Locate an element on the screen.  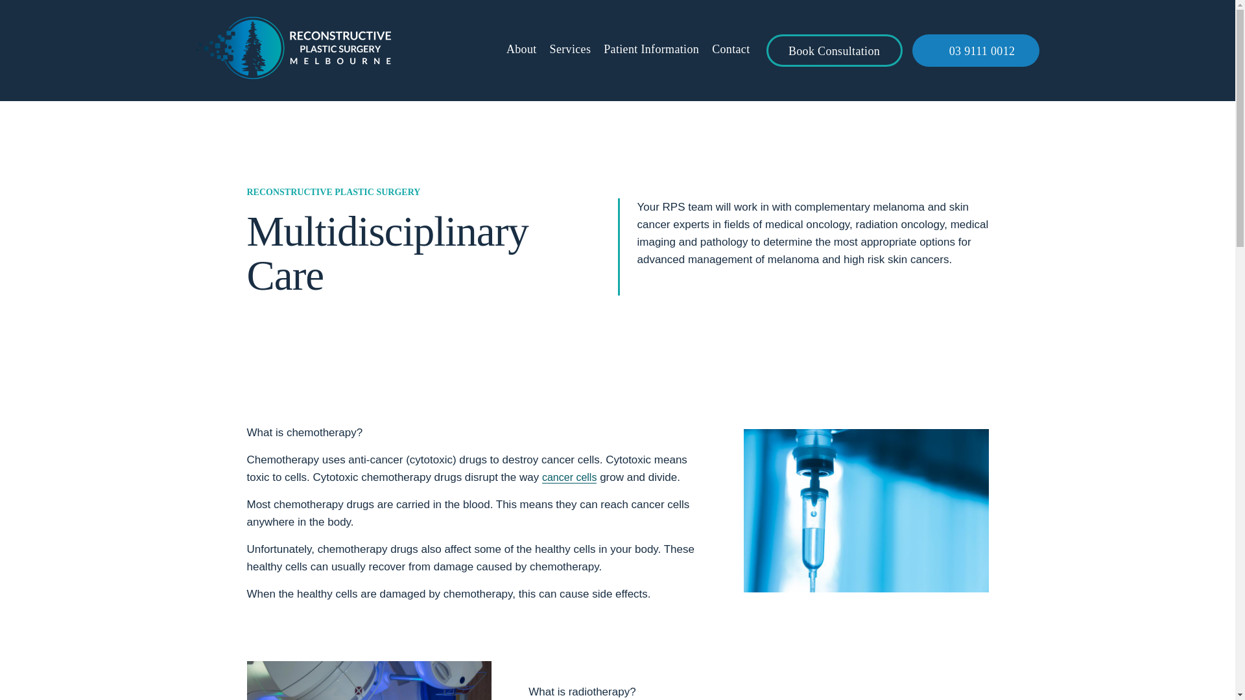
Find out more about how cancer cells grow and divide  is located at coordinates (569, 477).